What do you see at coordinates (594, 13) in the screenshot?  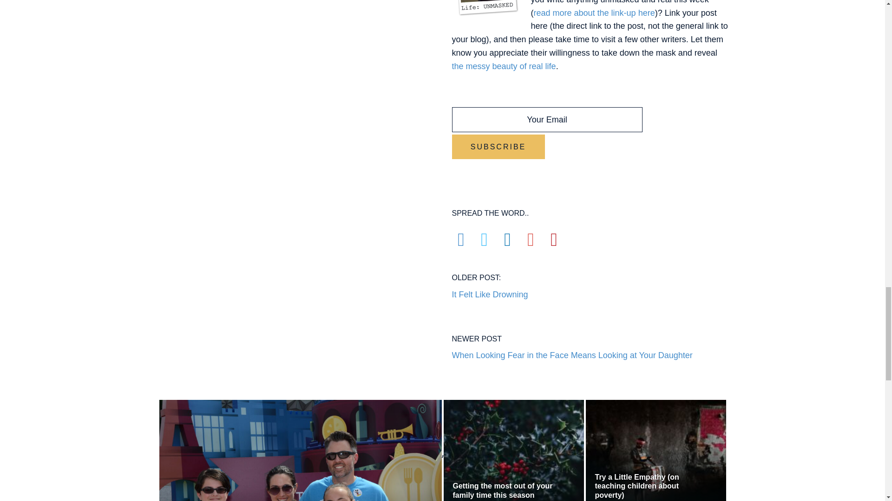 I see `read more about the link-up here` at bounding box center [594, 13].